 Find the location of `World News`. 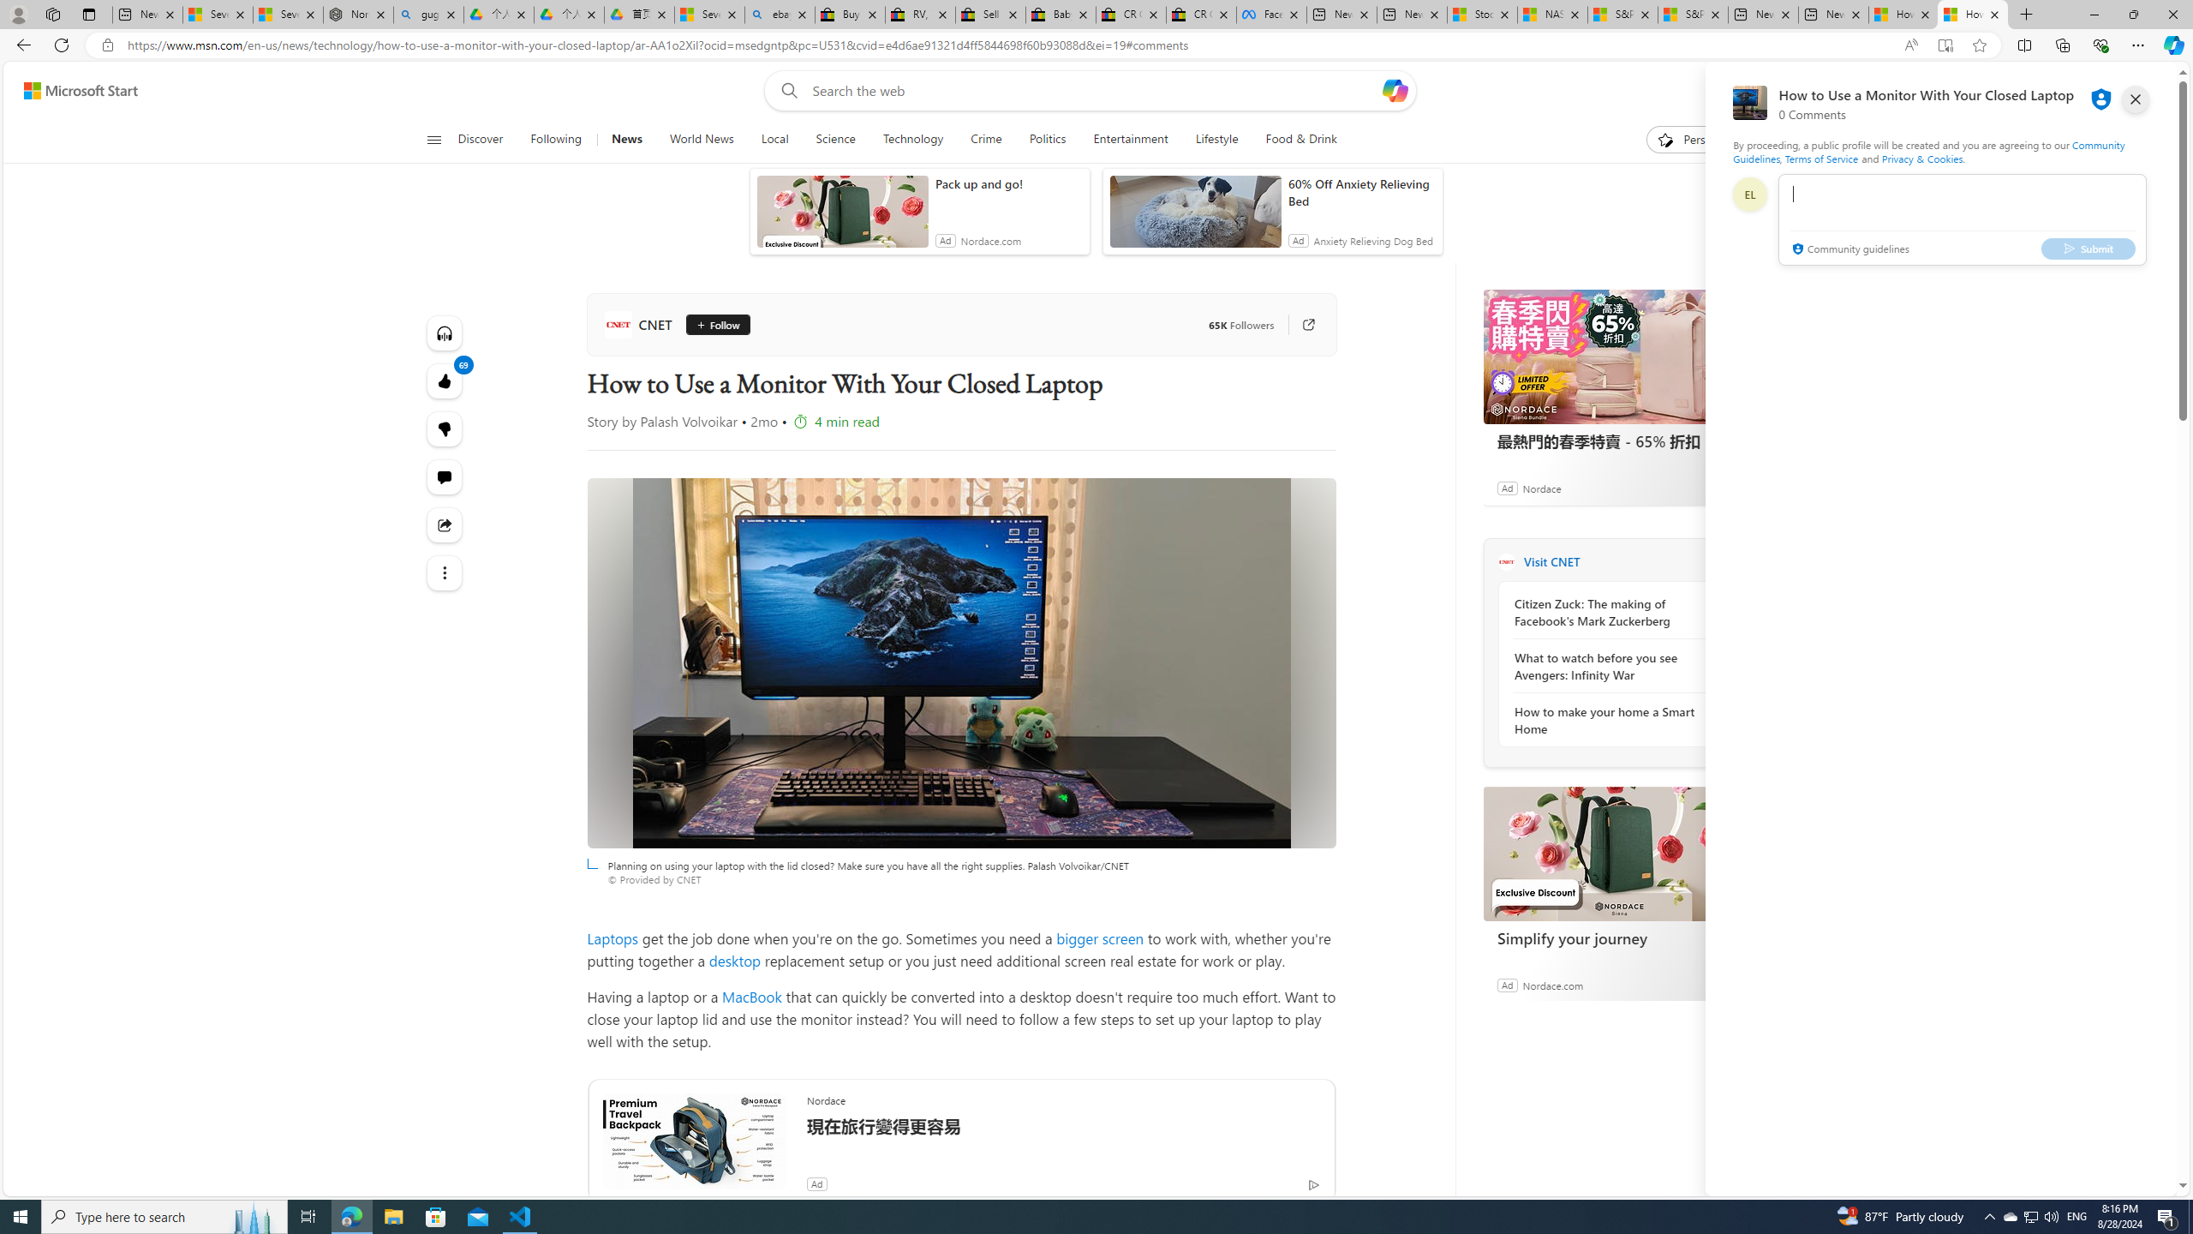

World News is located at coordinates (701, 140).